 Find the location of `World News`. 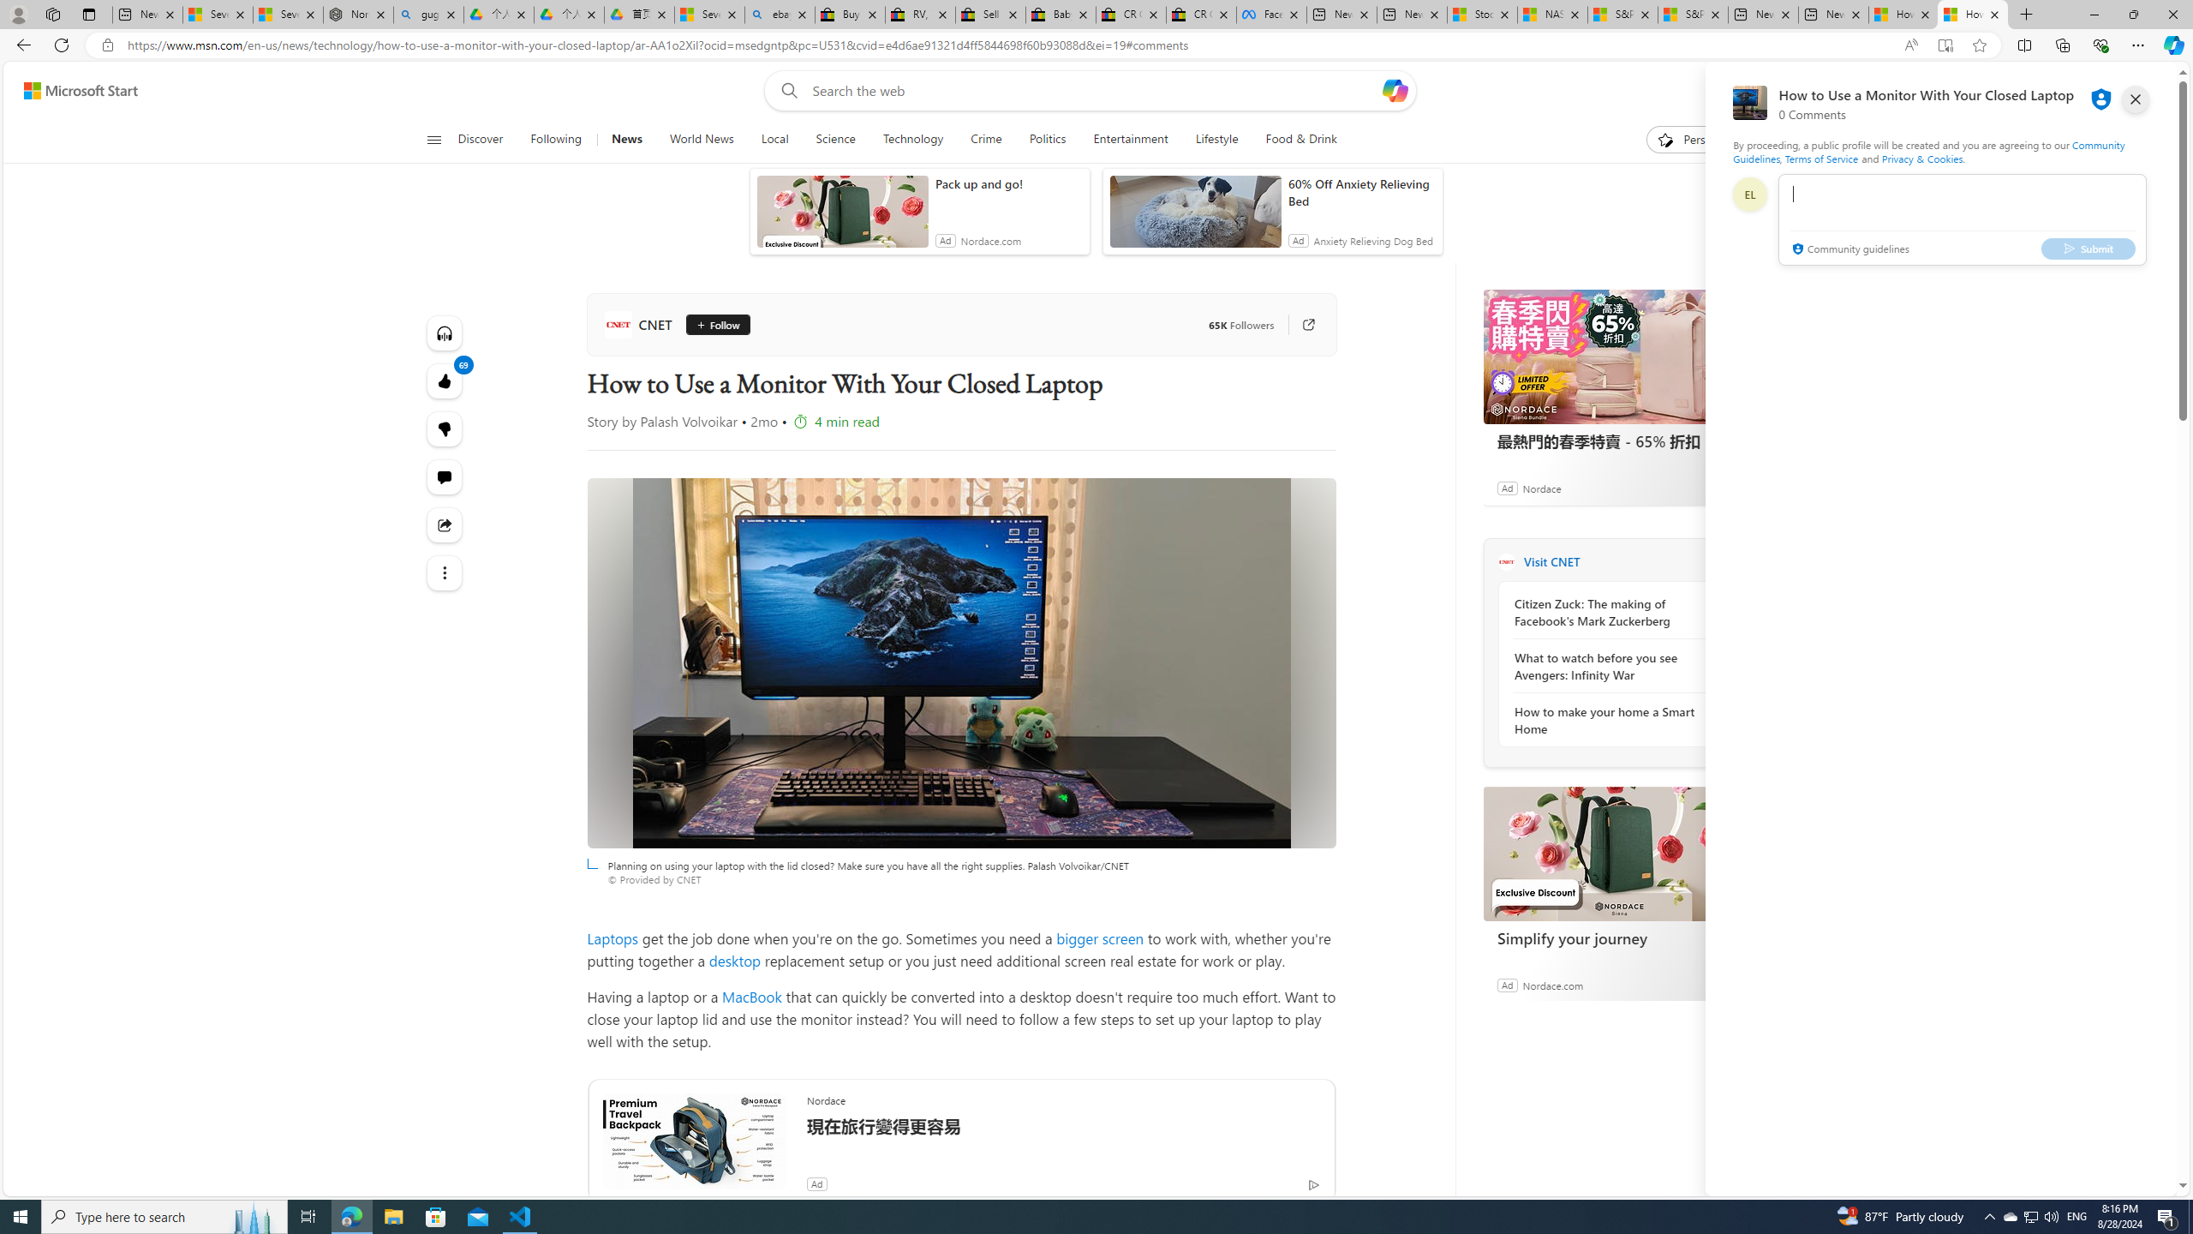

World News is located at coordinates (701, 140).